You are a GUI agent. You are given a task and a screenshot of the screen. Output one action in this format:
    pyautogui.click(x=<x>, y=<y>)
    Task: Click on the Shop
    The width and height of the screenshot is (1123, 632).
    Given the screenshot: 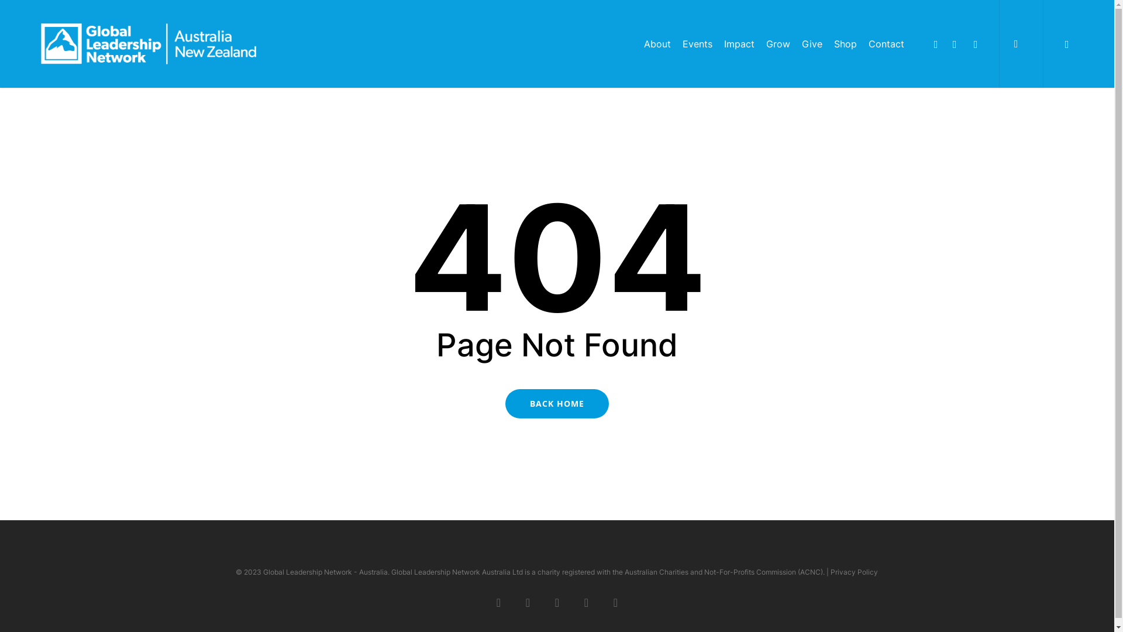 What is the action you would take?
    pyautogui.click(x=846, y=44)
    